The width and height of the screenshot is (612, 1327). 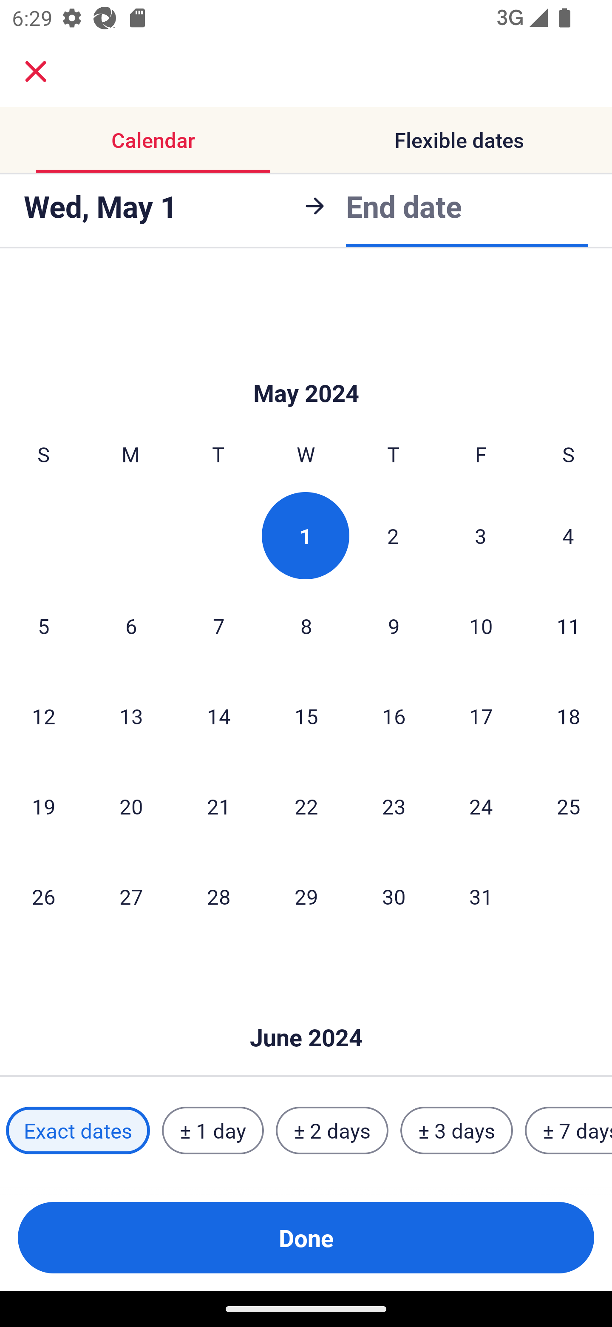 What do you see at coordinates (43, 715) in the screenshot?
I see `12 Sunday, May 12, 2024` at bounding box center [43, 715].